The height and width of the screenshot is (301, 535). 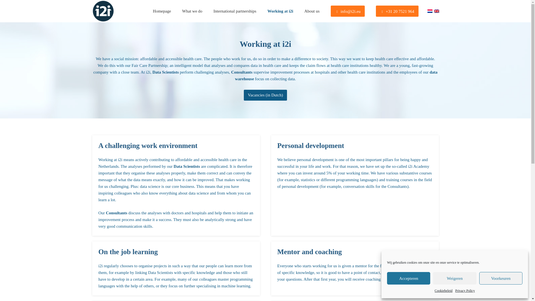 What do you see at coordinates (280, 11) in the screenshot?
I see `Working at i2i` at bounding box center [280, 11].